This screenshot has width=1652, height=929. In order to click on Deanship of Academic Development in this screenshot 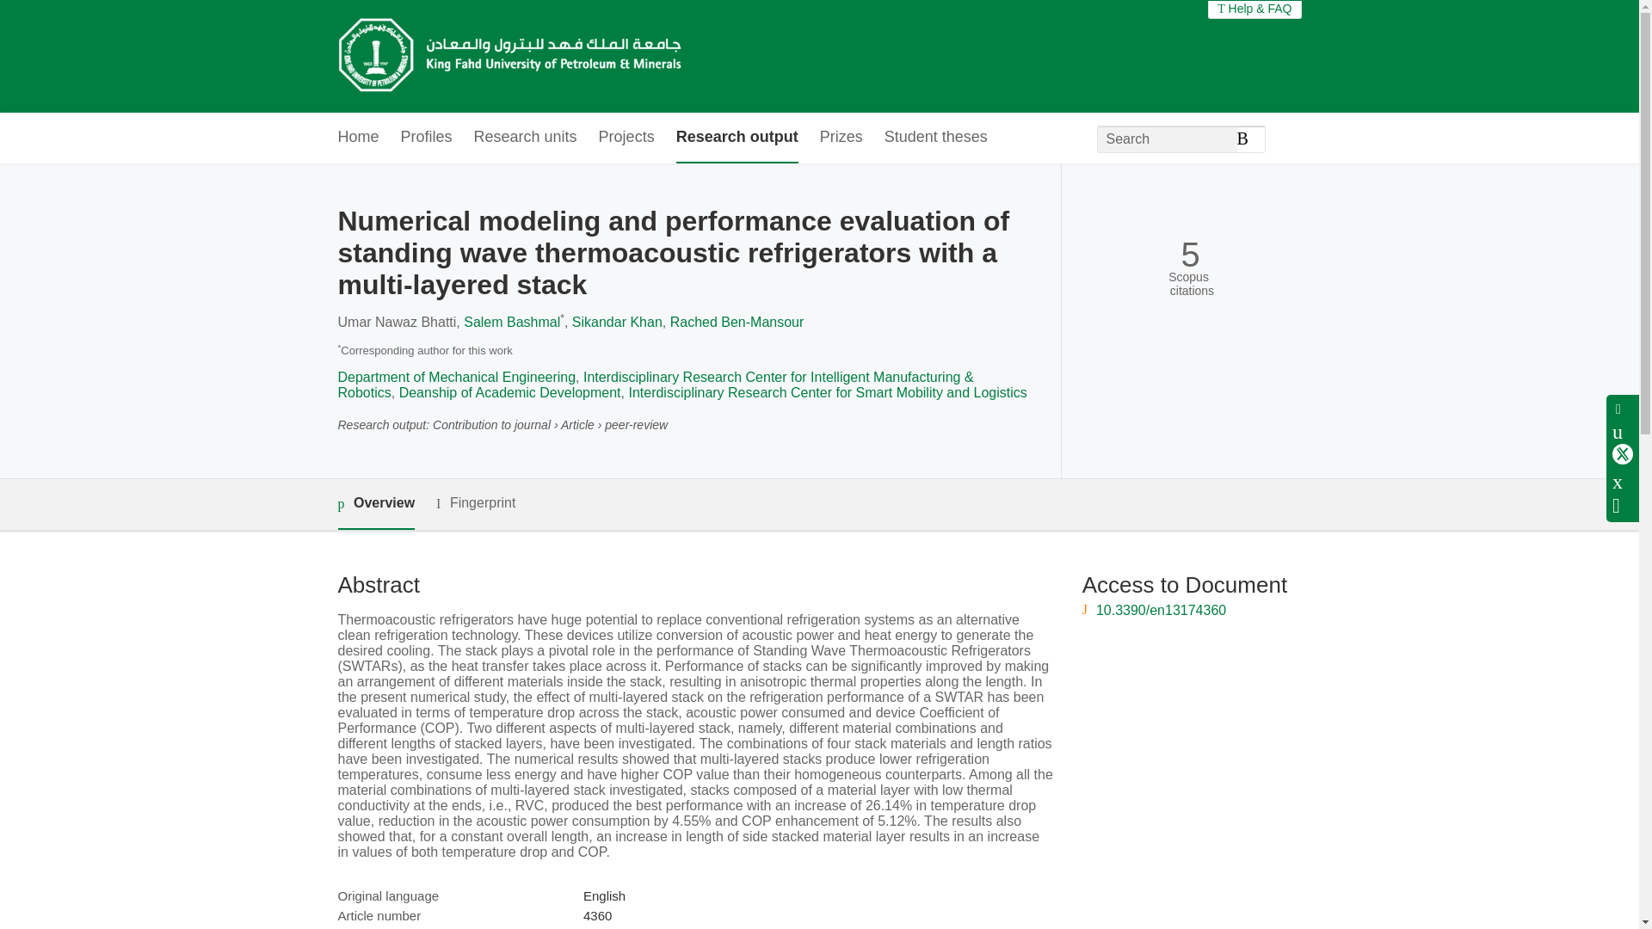, I will do `click(509, 392)`.